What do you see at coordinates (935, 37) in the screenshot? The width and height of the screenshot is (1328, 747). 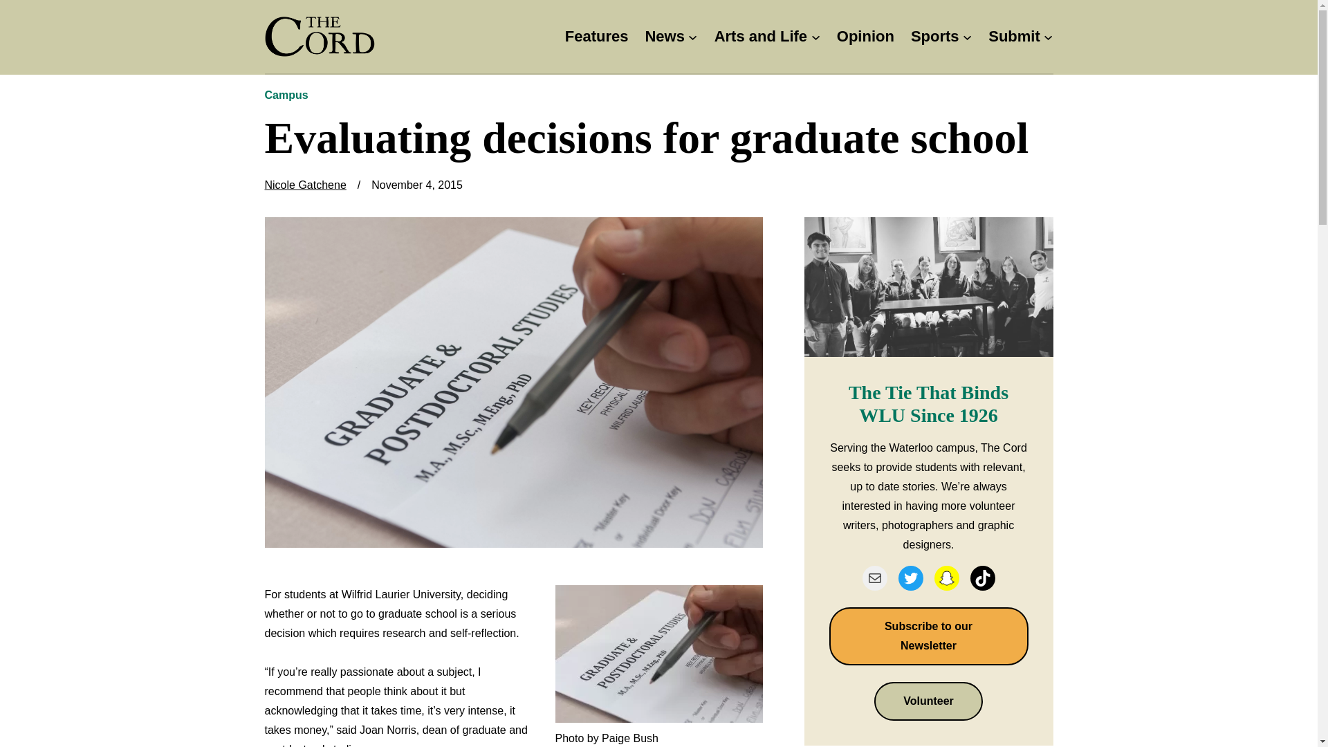 I see `Sports` at bounding box center [935, 37].